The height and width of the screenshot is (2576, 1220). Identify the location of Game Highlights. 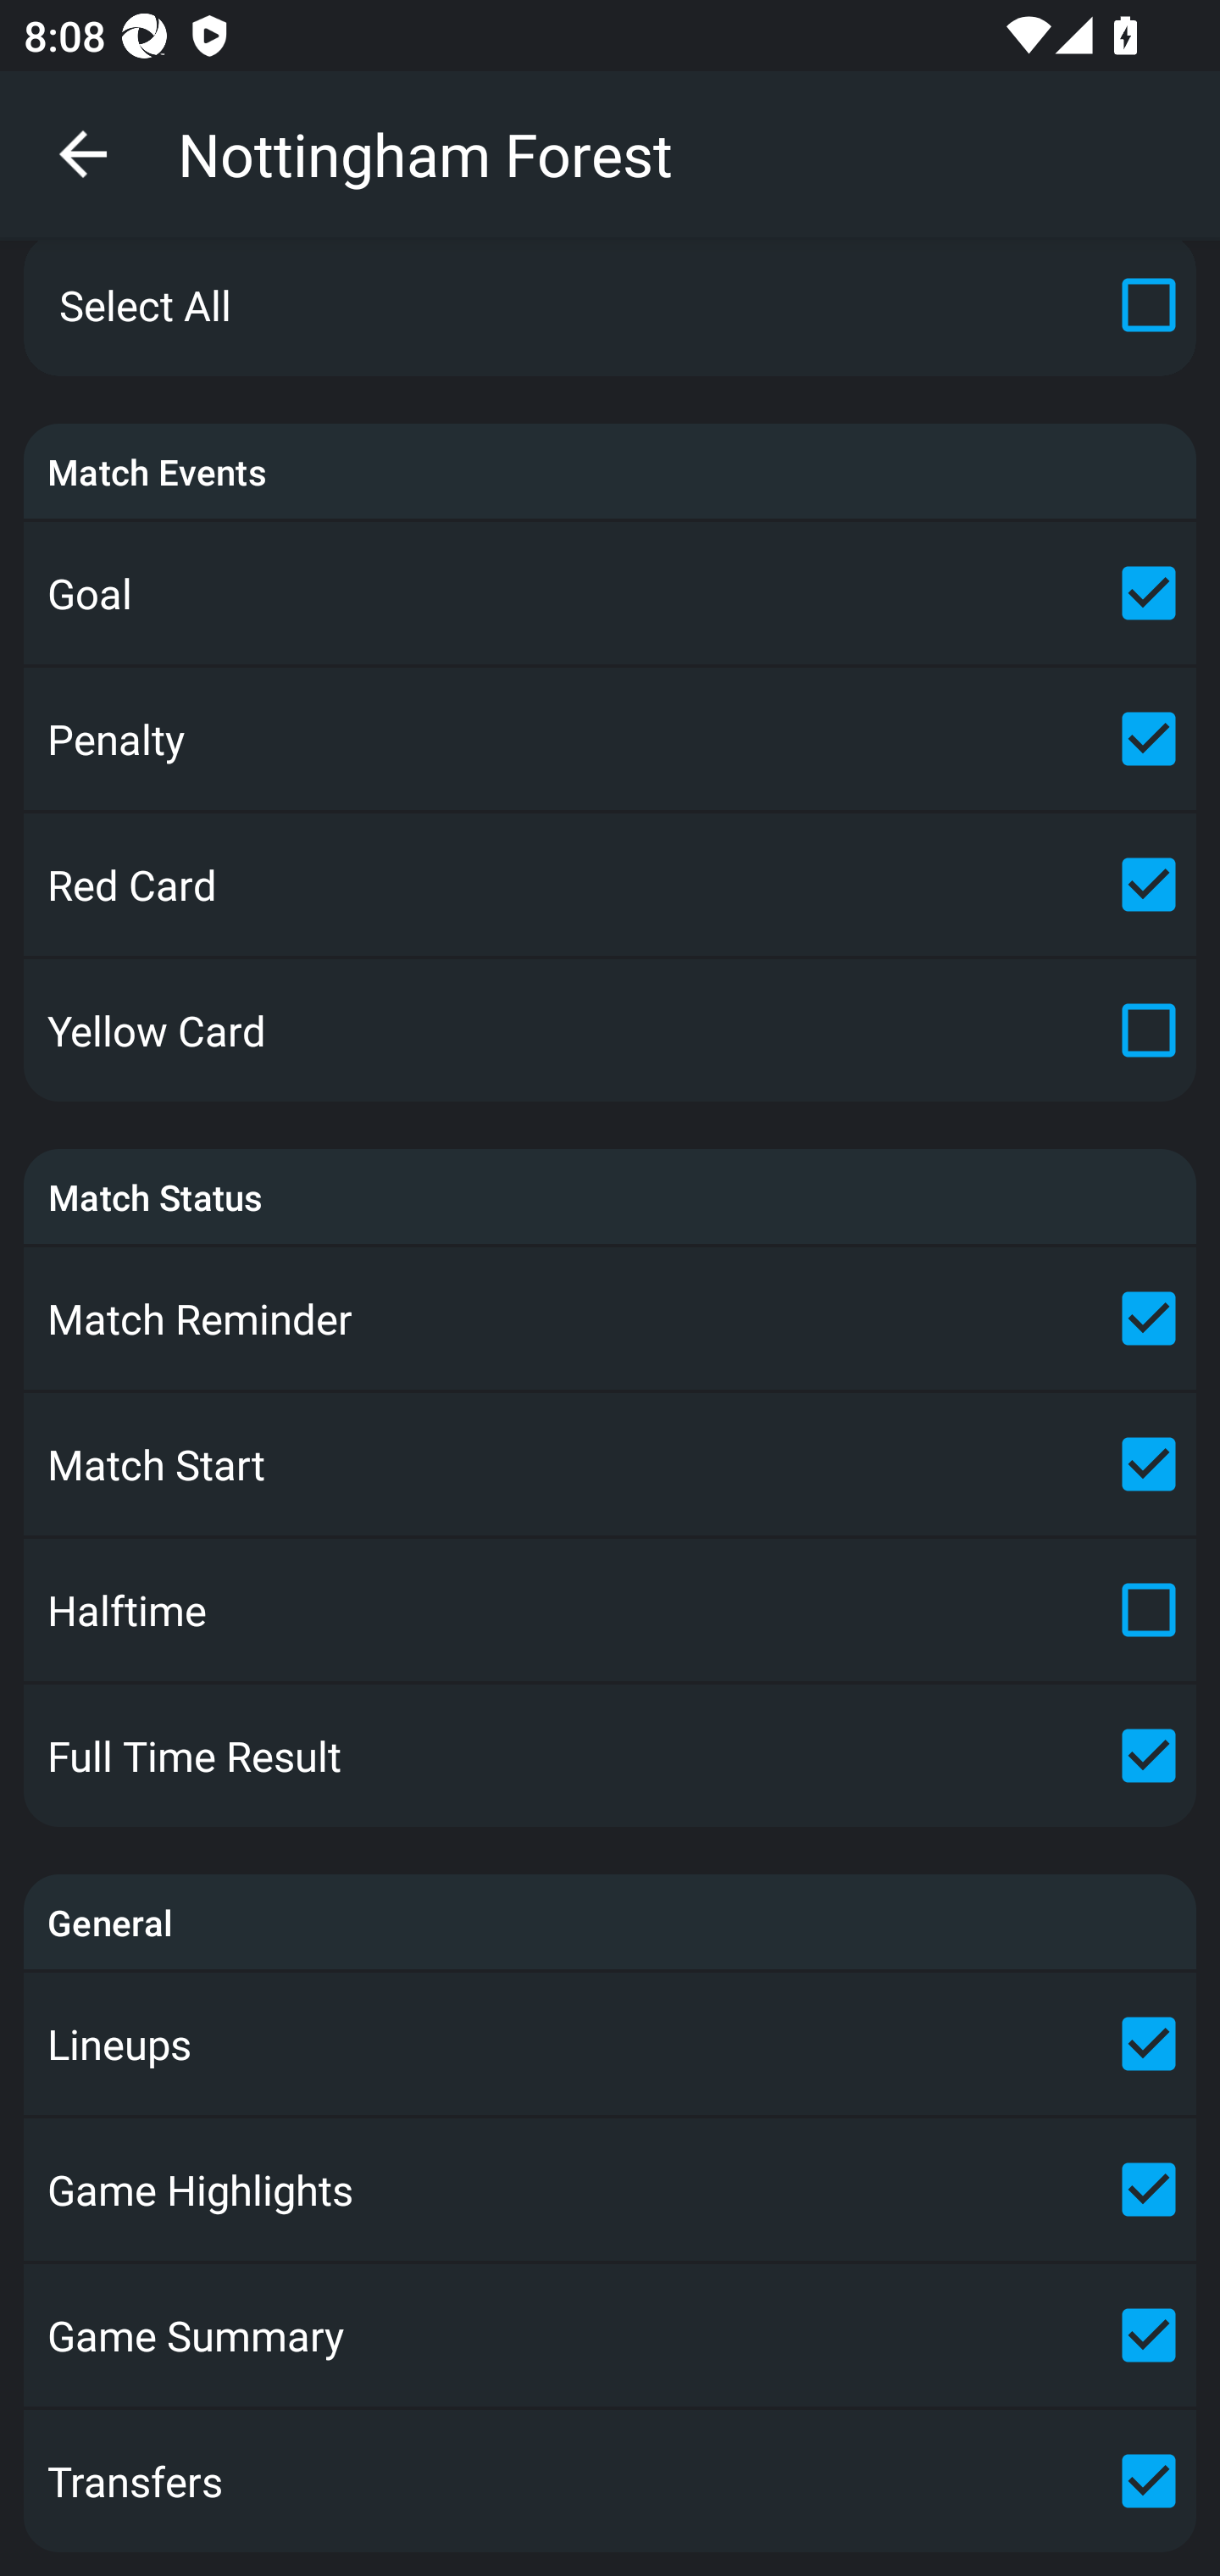
(610, 2190).